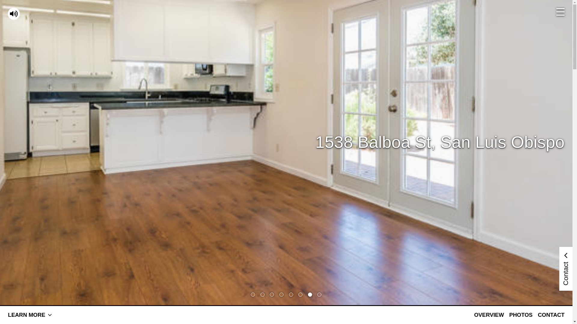 Image resolution: width=577 pixels, height=324 pixels. Describe the element at coordinates (489, 315) in the screenshot. I see `OVERVIEW` at that location.